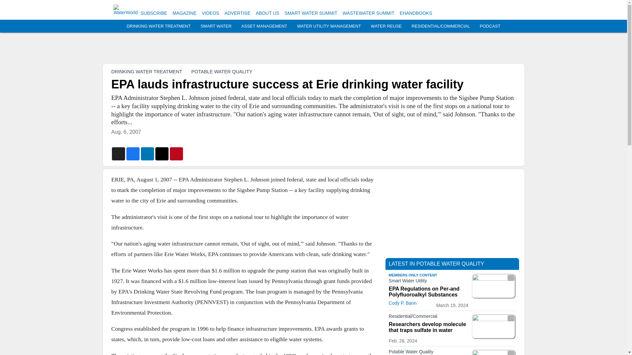 Image resolution: width=632 pixels, height=355 pixels. What do you see at coordinates (428, 282) in the screenshot?
I see `Smart Water Utility` at bounding box center [428, 282].